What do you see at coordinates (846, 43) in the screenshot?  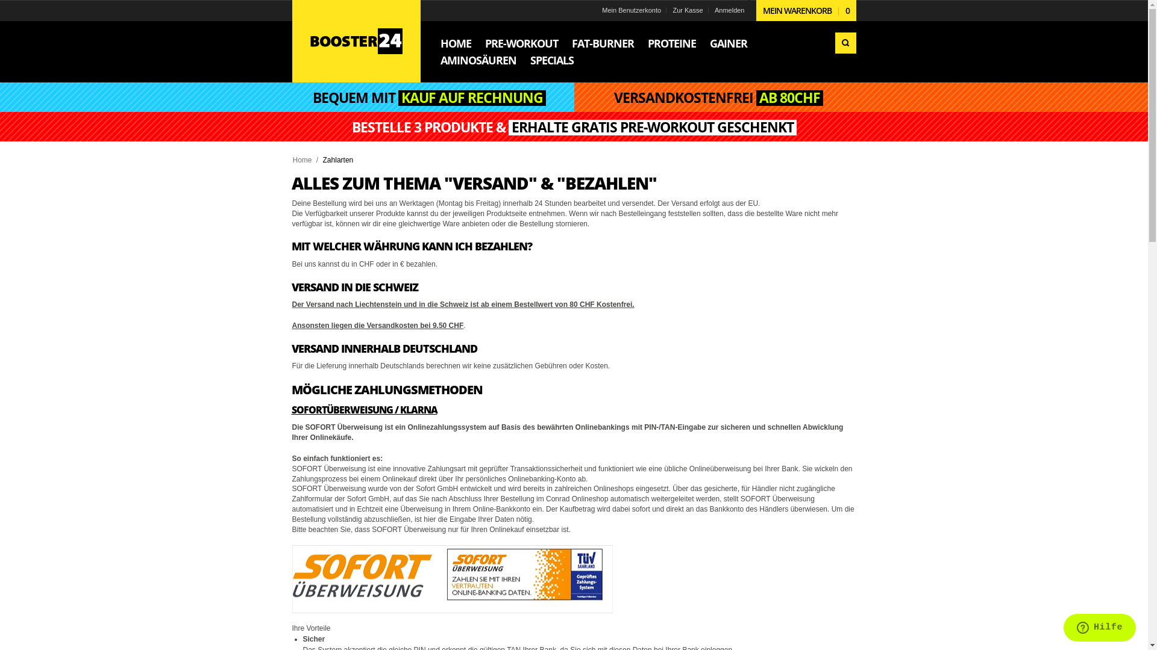 I see `SUCHE` at bounding box center [846, 43].